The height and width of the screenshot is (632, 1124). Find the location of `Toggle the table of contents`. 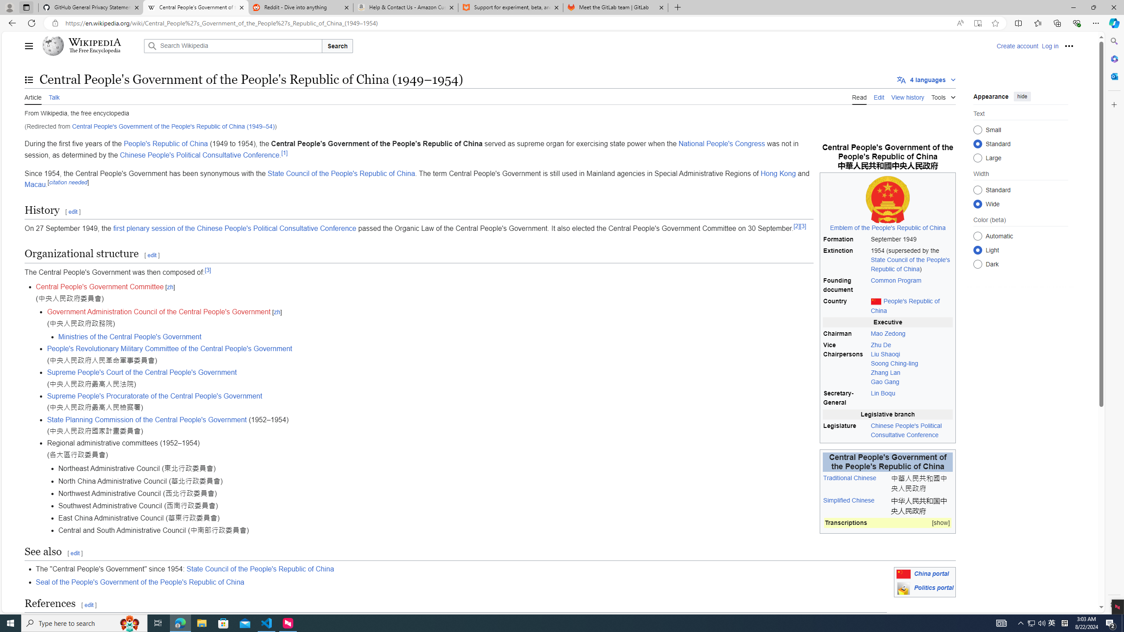

Toggle the table of contents is located at coordinates (29, 80).